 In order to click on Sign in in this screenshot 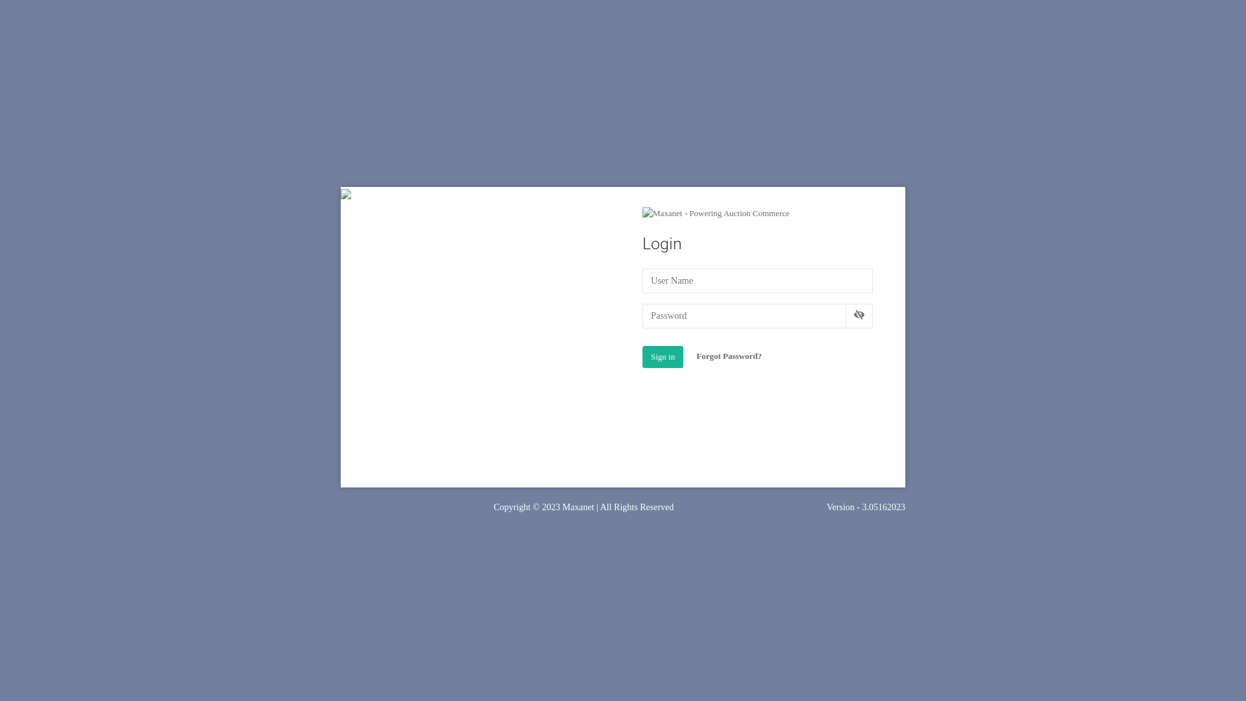, I will do `click(663, 357)`.